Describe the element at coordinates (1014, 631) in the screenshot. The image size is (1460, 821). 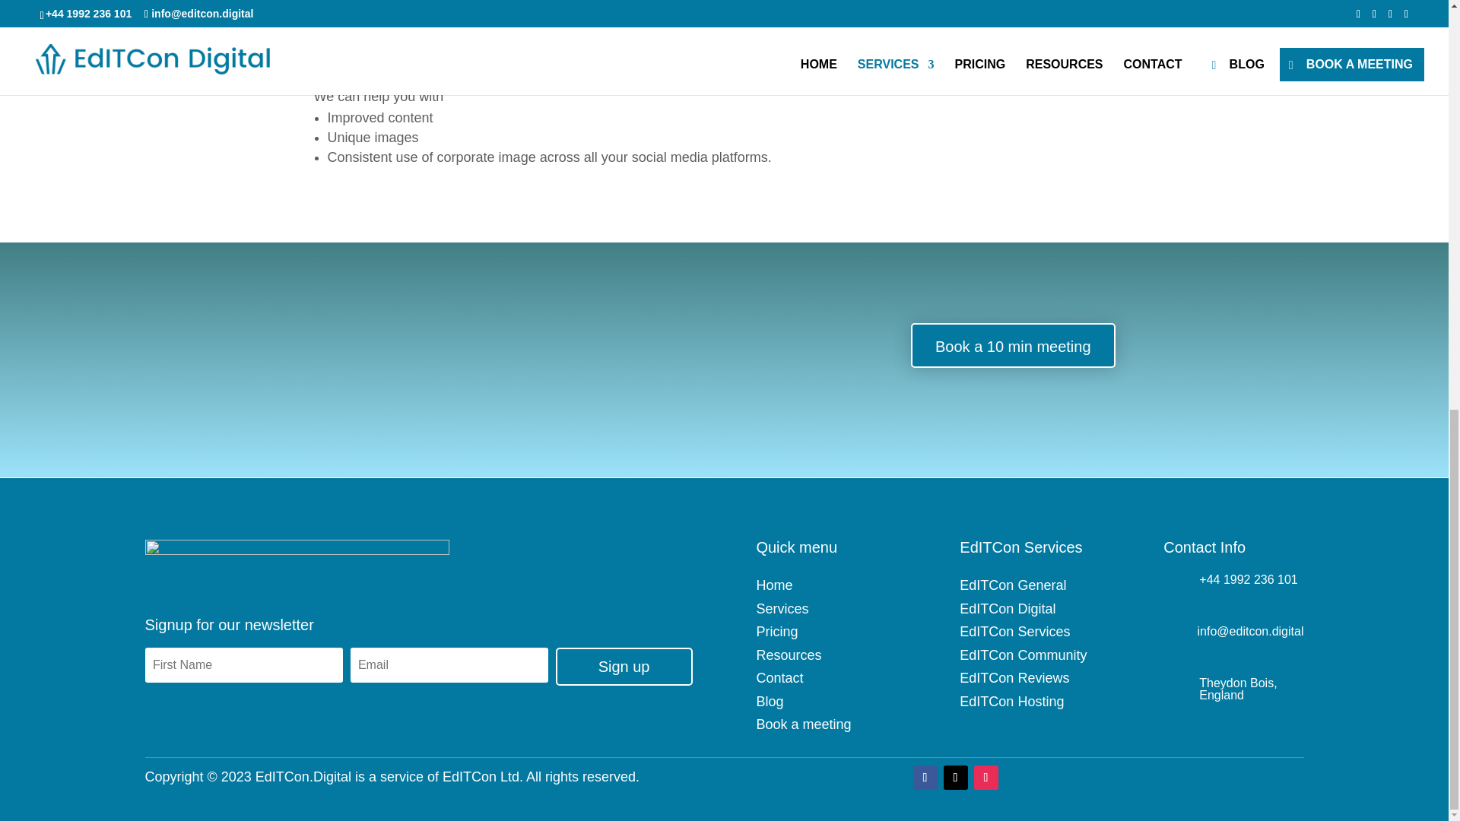
I see `EdITCon Services` at that location.